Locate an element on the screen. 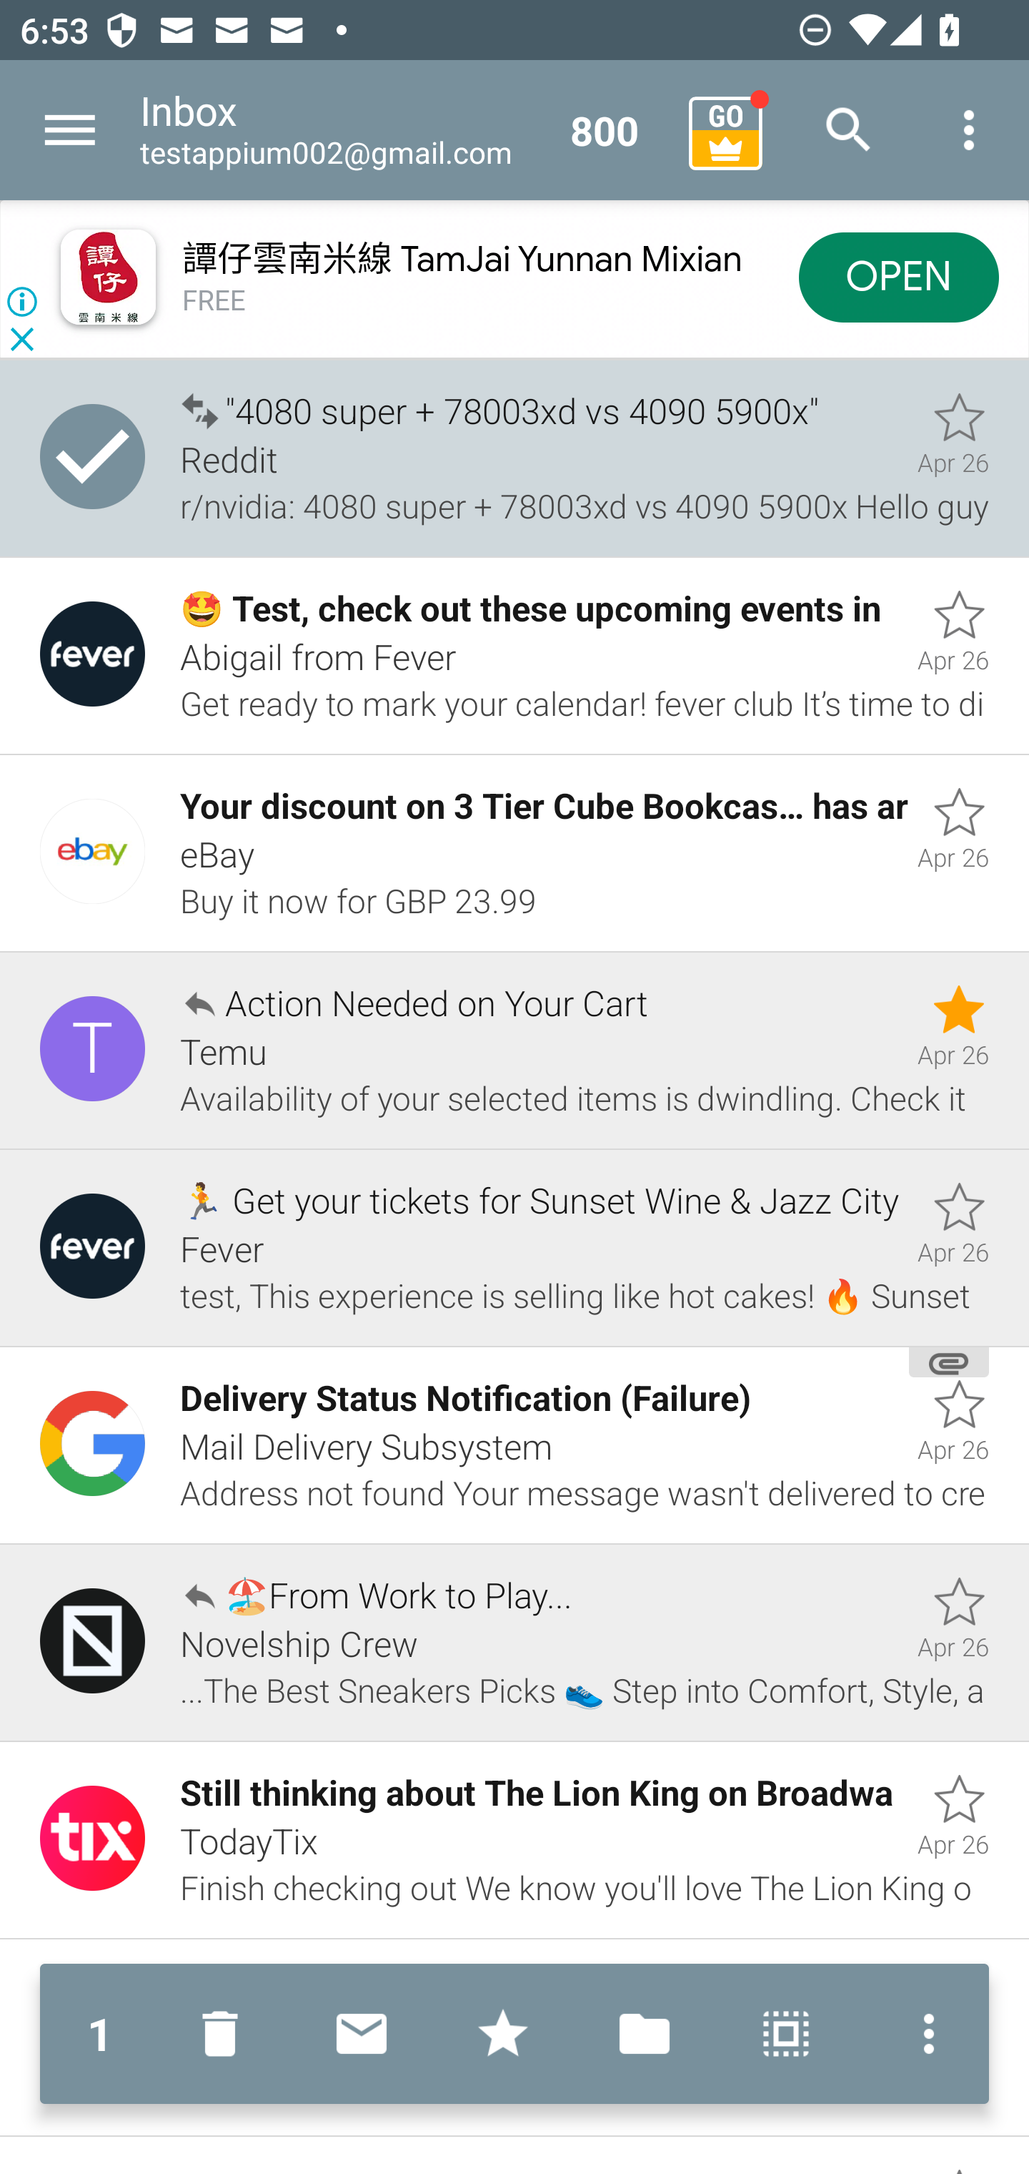  Select all is located at coordinates (786, 2034).